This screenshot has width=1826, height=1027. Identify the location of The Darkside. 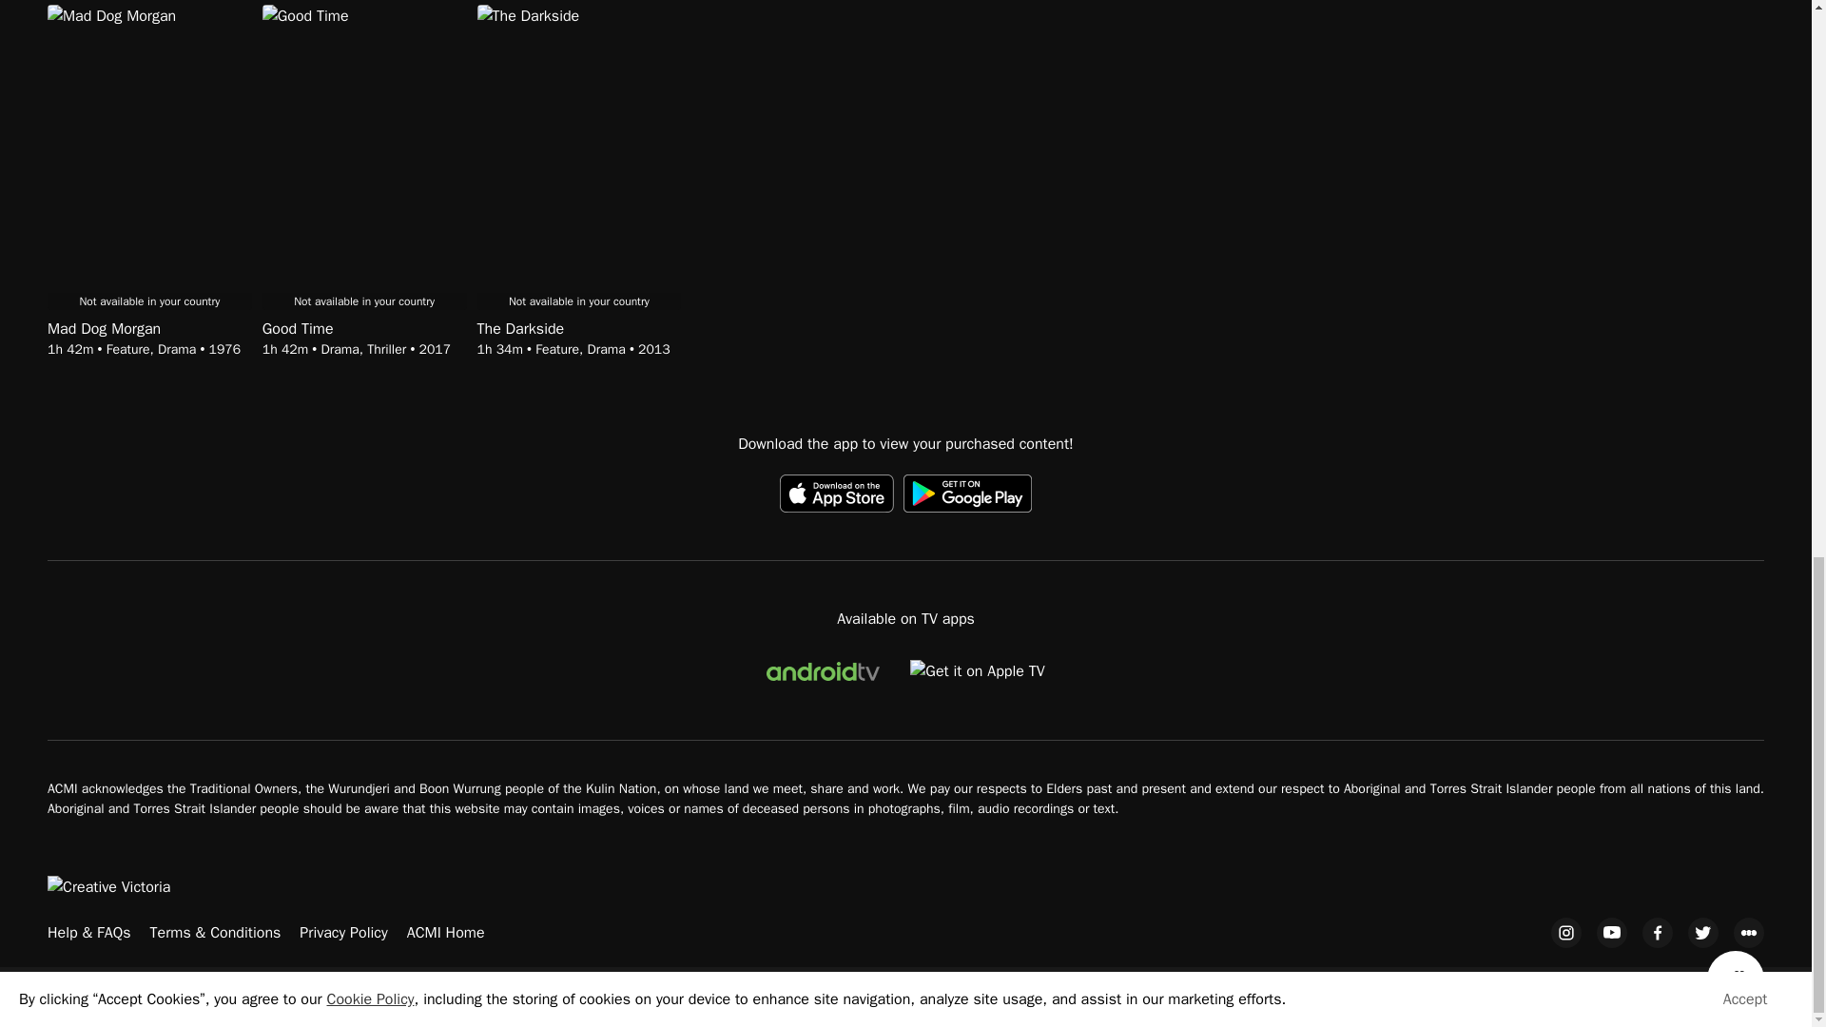
(578, 329).